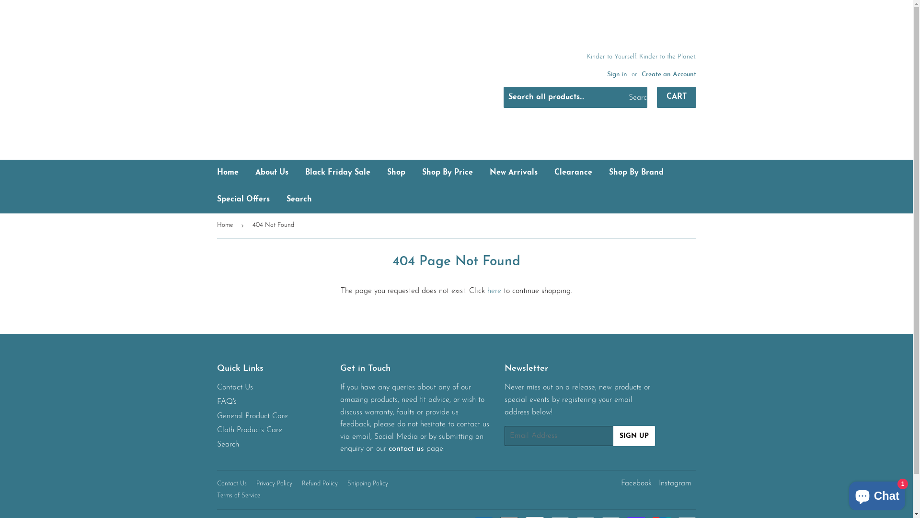  I want to click on Home, so click(226, 225).